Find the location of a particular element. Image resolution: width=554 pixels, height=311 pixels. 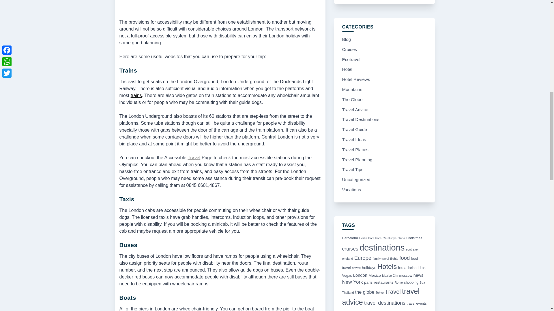

Travel Planning is located at coordinates (357, 160).